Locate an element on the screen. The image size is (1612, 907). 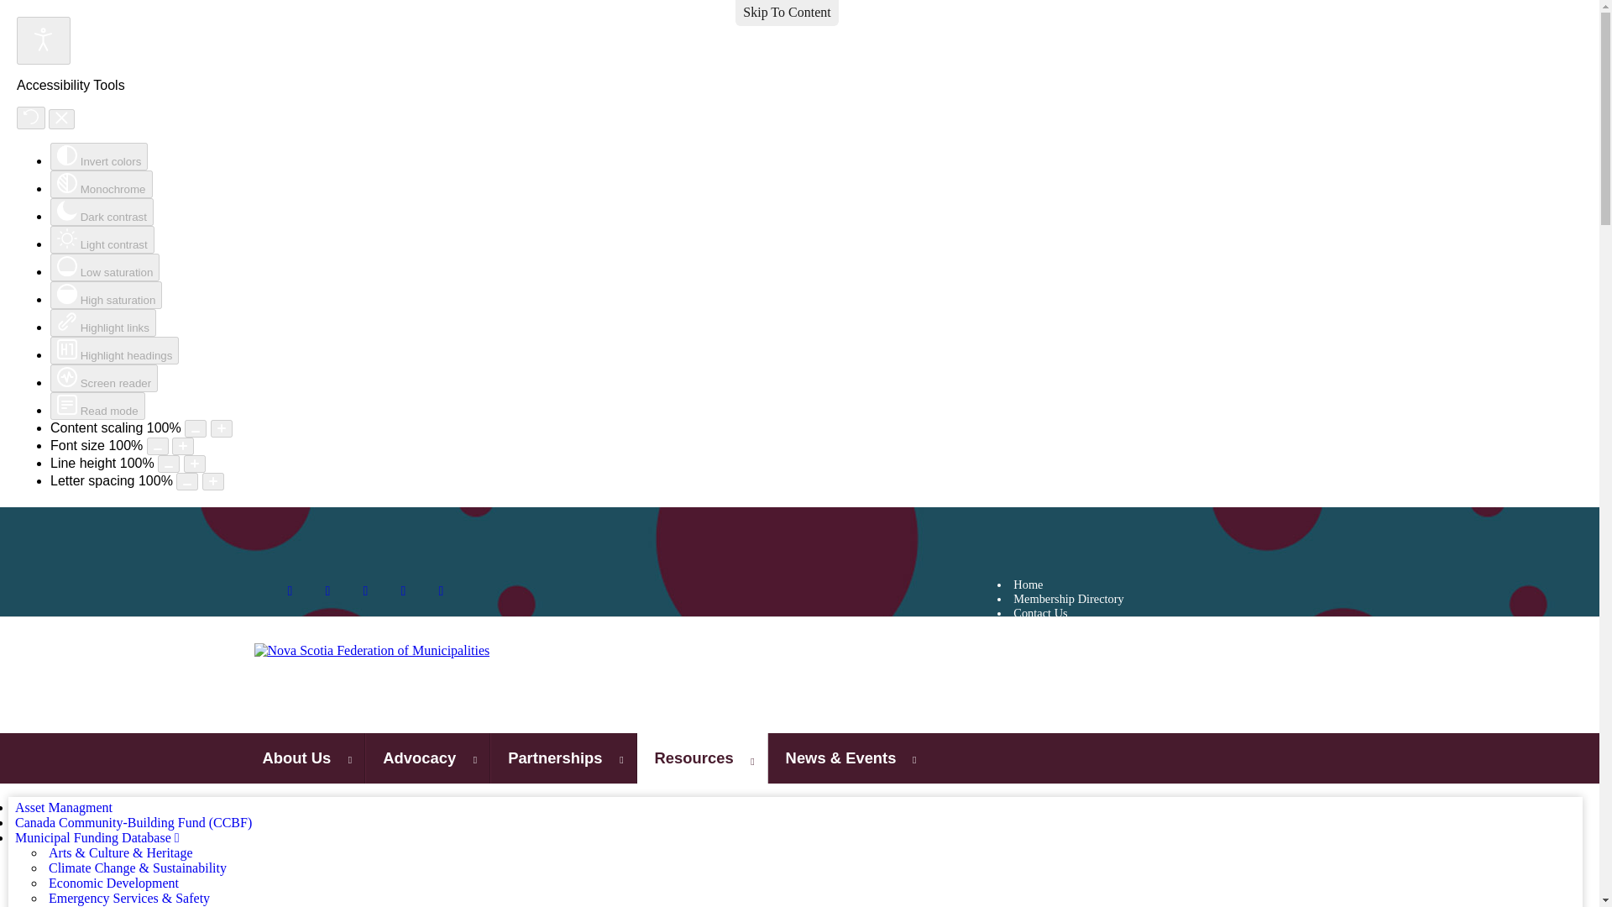
Decrease font size is located at coordinates (158, 446).